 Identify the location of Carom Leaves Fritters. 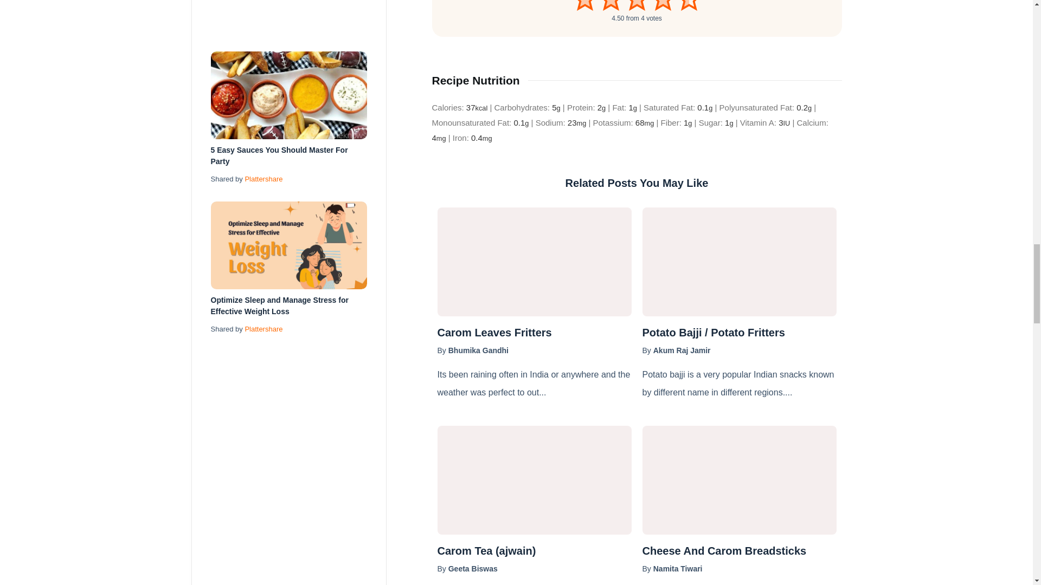
(534, 262).